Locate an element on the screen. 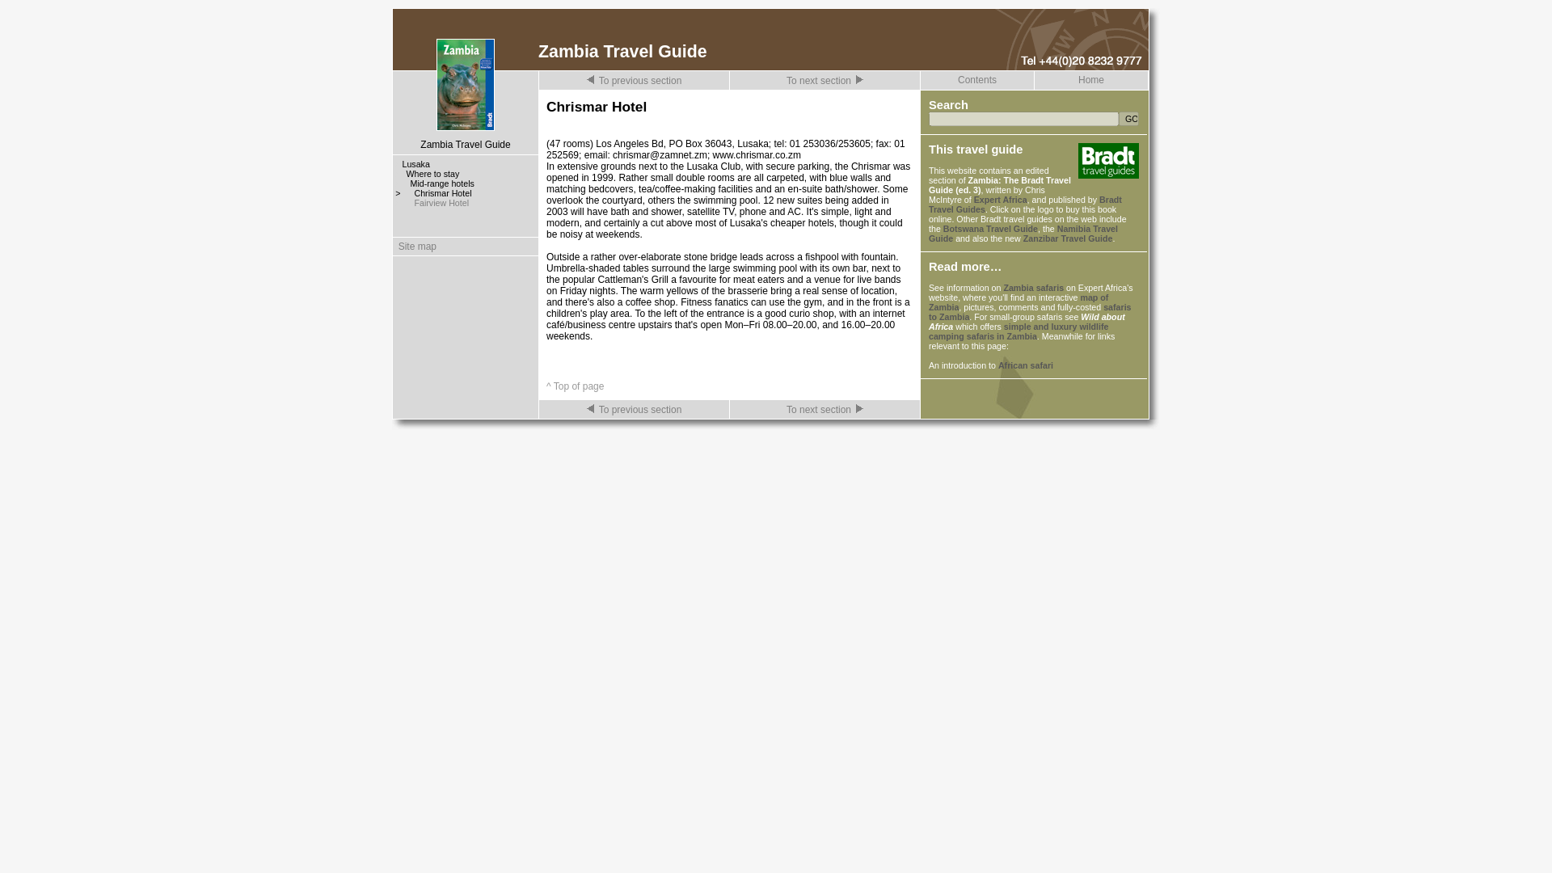 This screenshot has height=873, width=1552. Expert Africa is located at coordinates (1001, 199).